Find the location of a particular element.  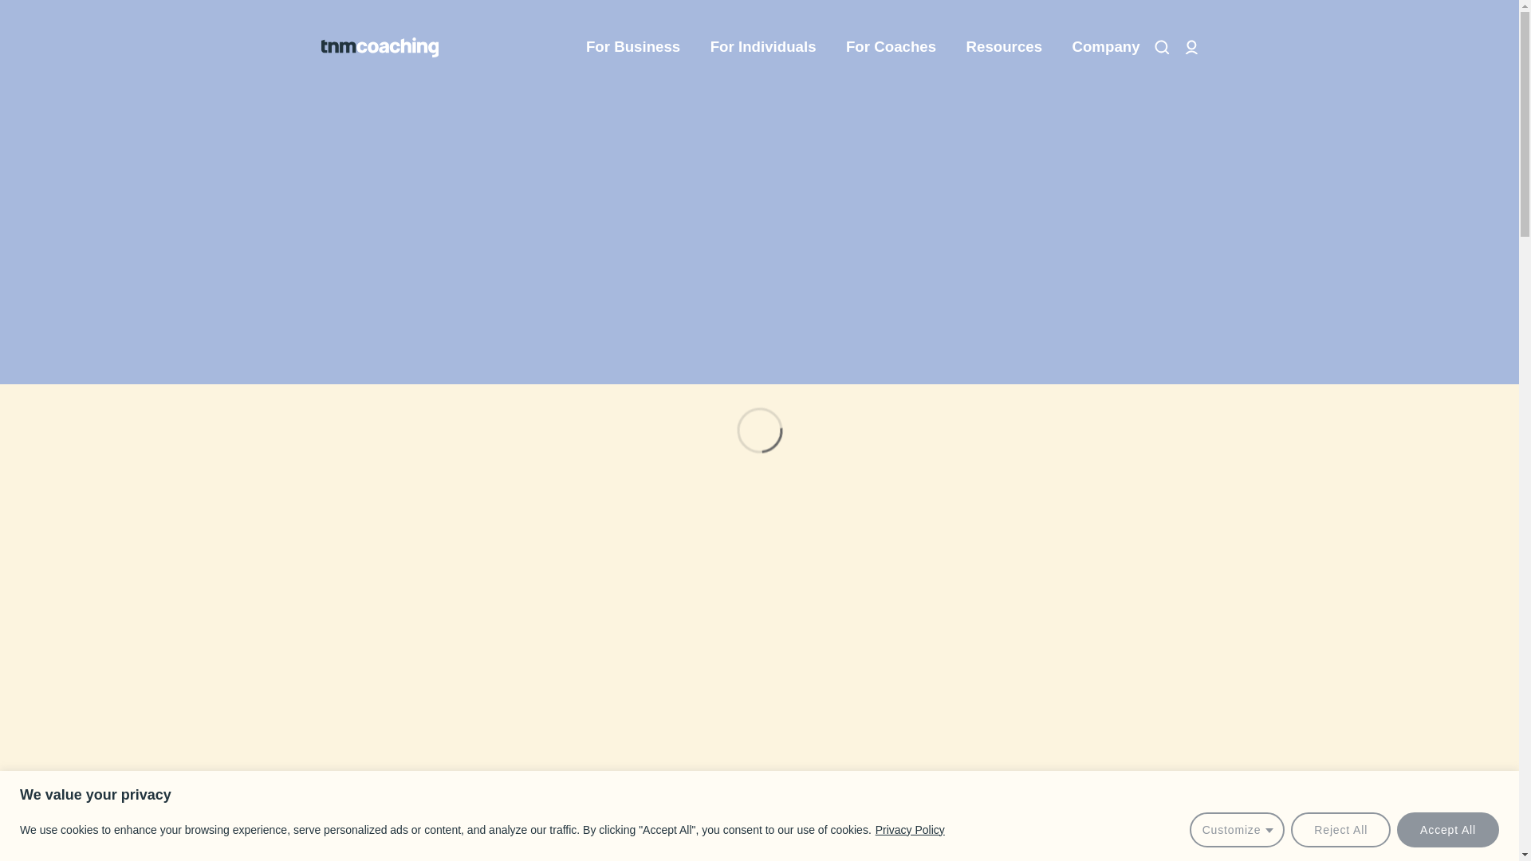

Company is located at coordinates (1105, 46).